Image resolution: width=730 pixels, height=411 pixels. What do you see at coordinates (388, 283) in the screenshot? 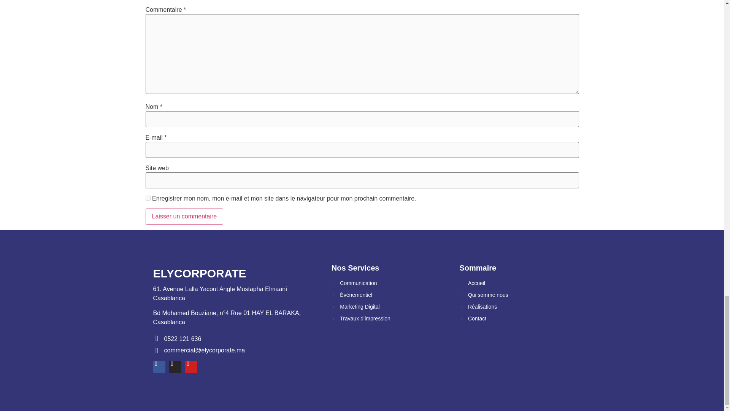
I see `Communication` at bounding box center [388, 283].